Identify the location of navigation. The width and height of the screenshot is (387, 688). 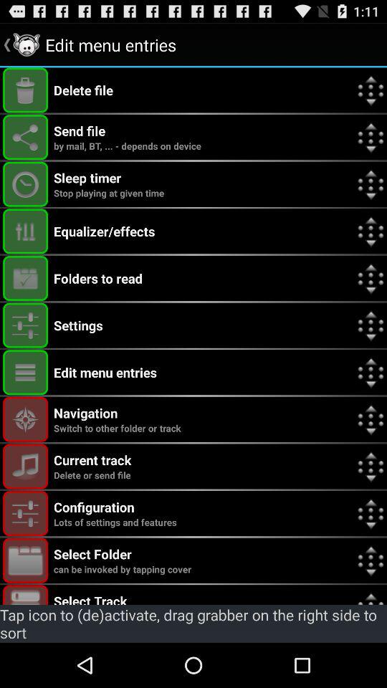
(26, 419).